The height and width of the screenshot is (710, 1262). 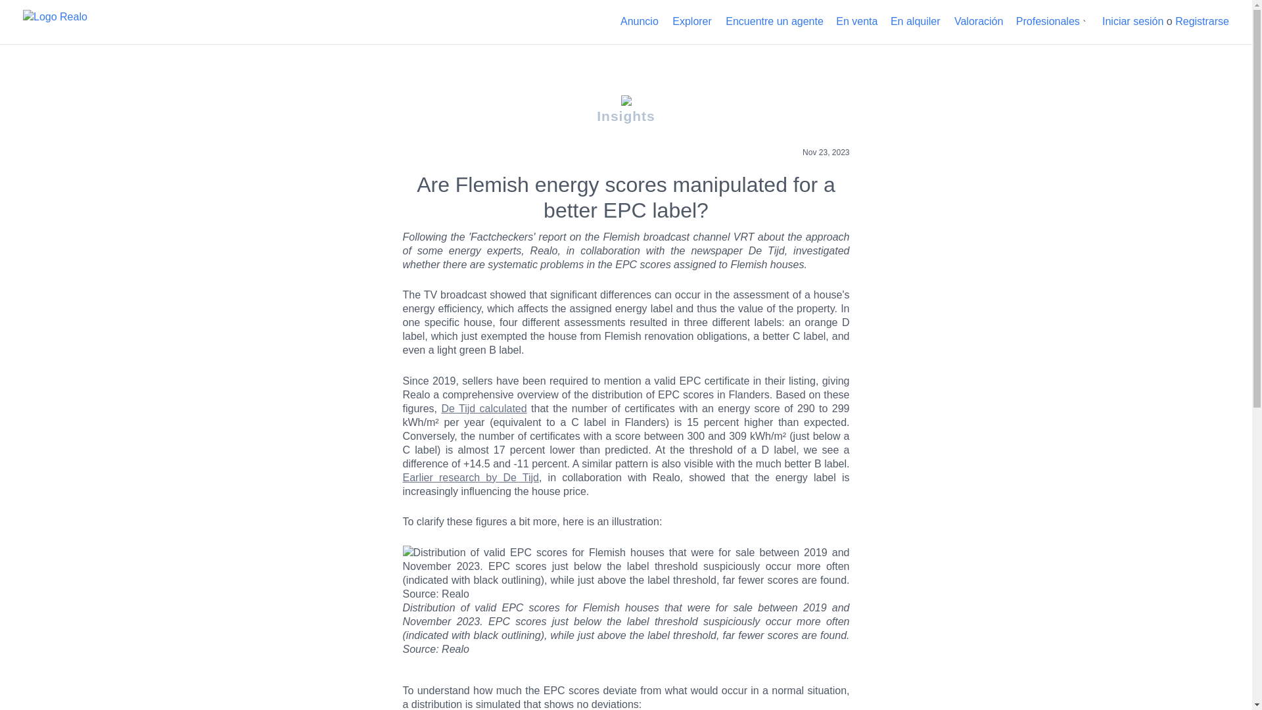 I want to click on Earlier research by De Tijd, so click(x=471, y=477).